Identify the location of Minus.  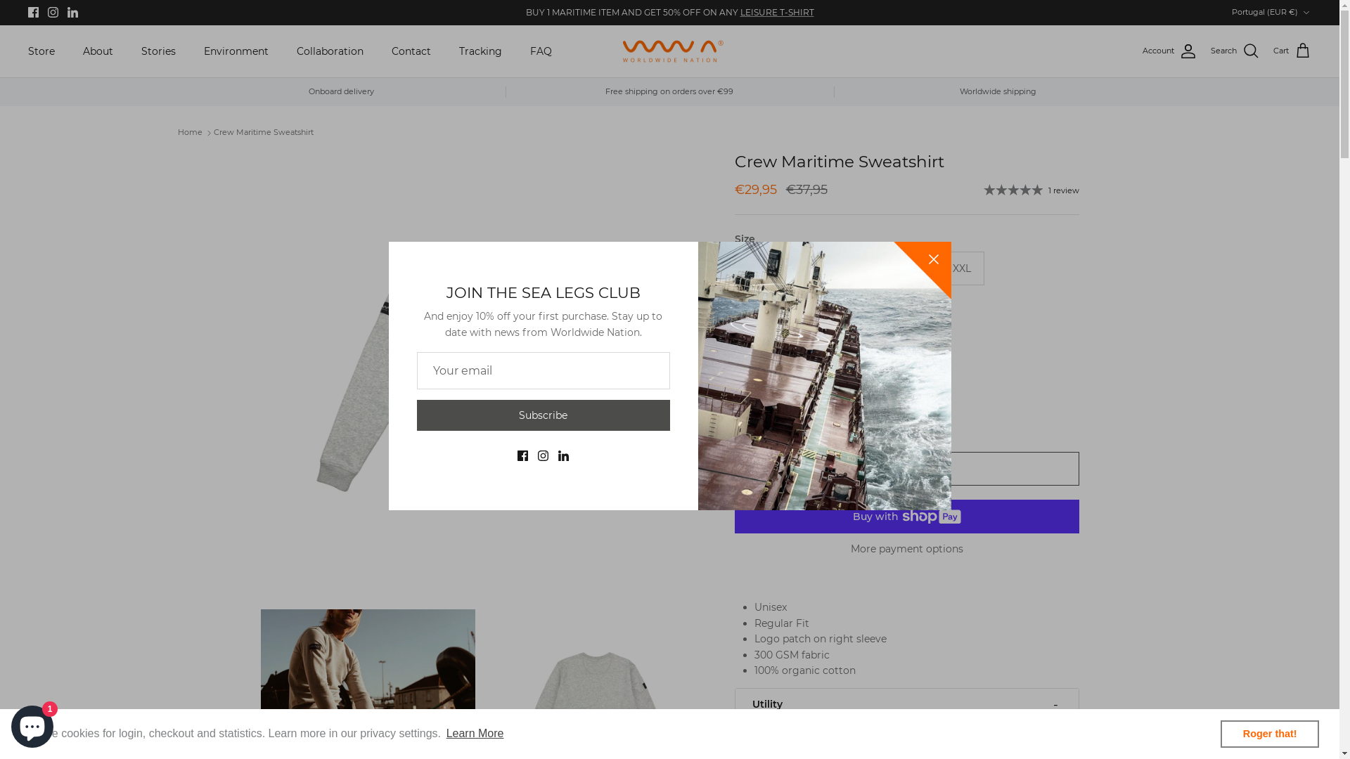
(751, 407).